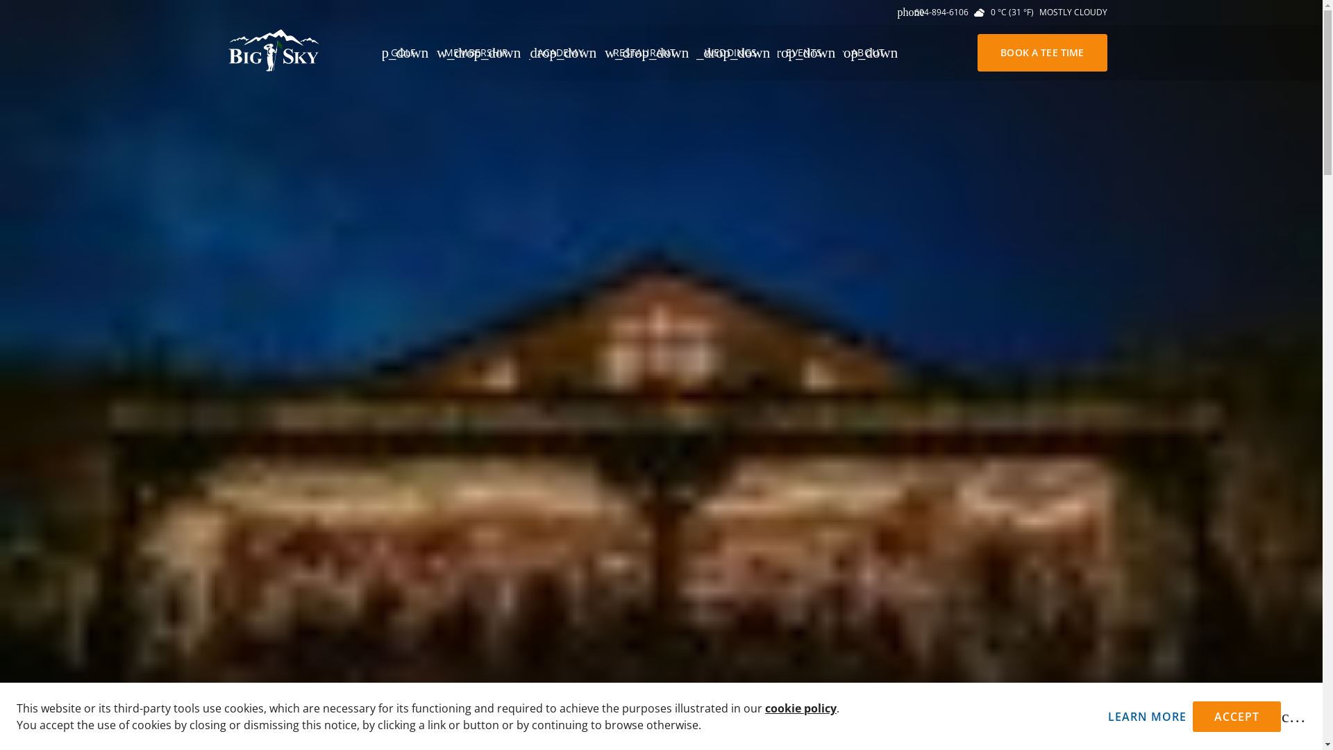  Describe the element at coordinates (567, 53) in the screenshot. I see `ACADEMY` at that location.